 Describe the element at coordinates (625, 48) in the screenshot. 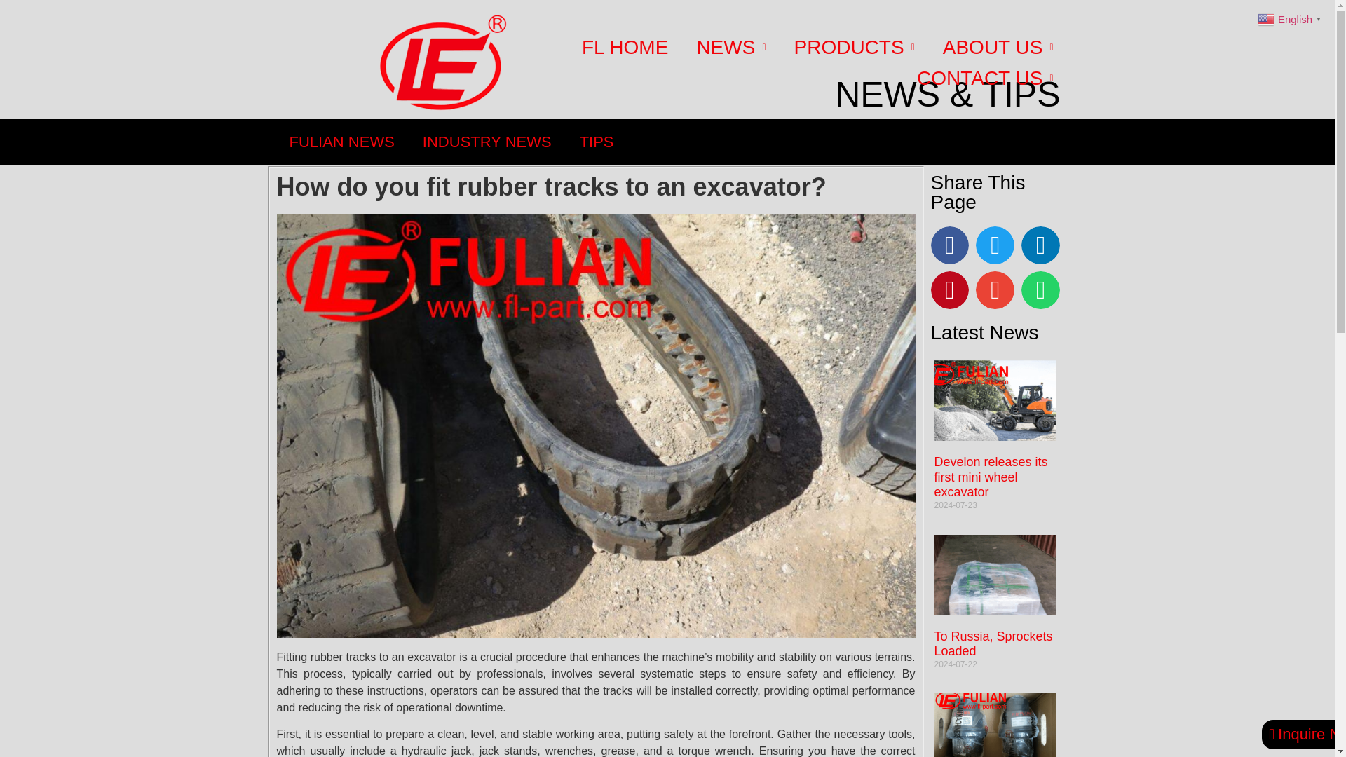

I see `FL HOME` at that location.